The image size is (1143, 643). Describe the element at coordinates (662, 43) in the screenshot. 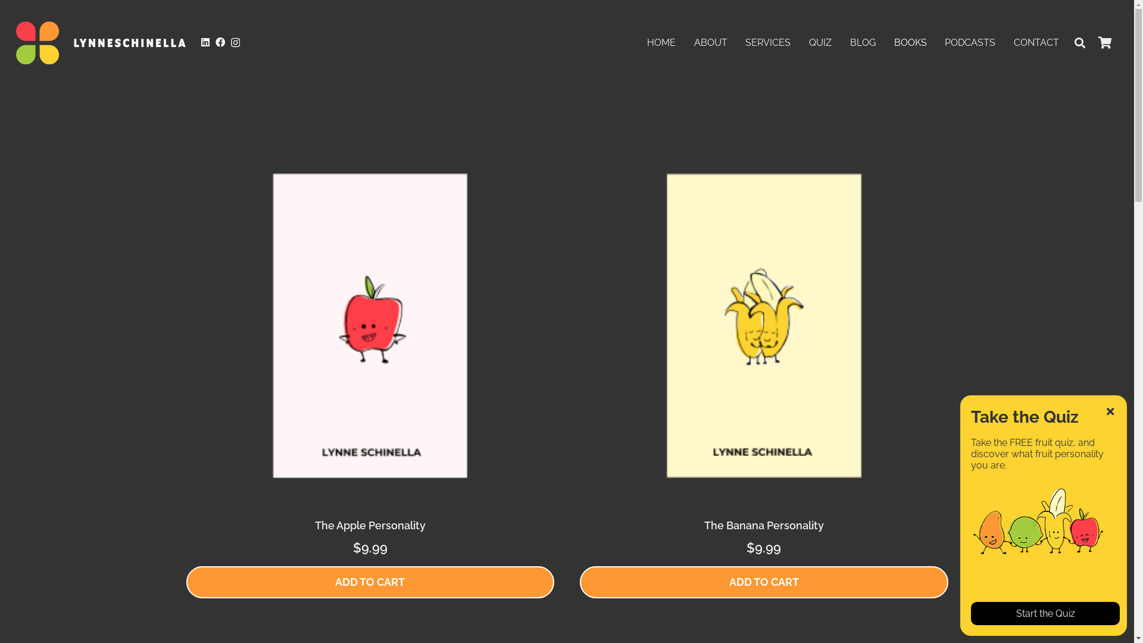

I see `HOME` at that location.